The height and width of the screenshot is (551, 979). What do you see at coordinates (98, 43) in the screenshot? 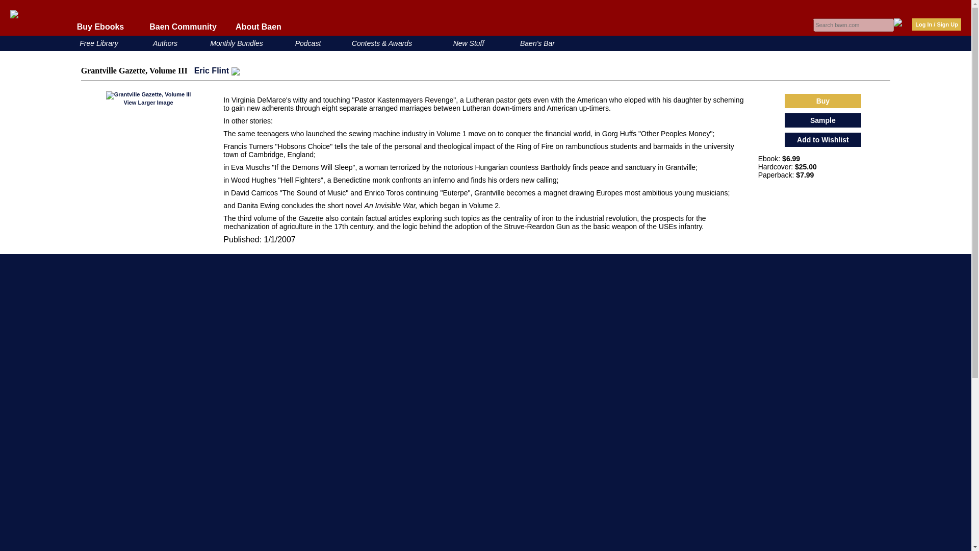
I see `Free Library` at bounding box center [98, 43].